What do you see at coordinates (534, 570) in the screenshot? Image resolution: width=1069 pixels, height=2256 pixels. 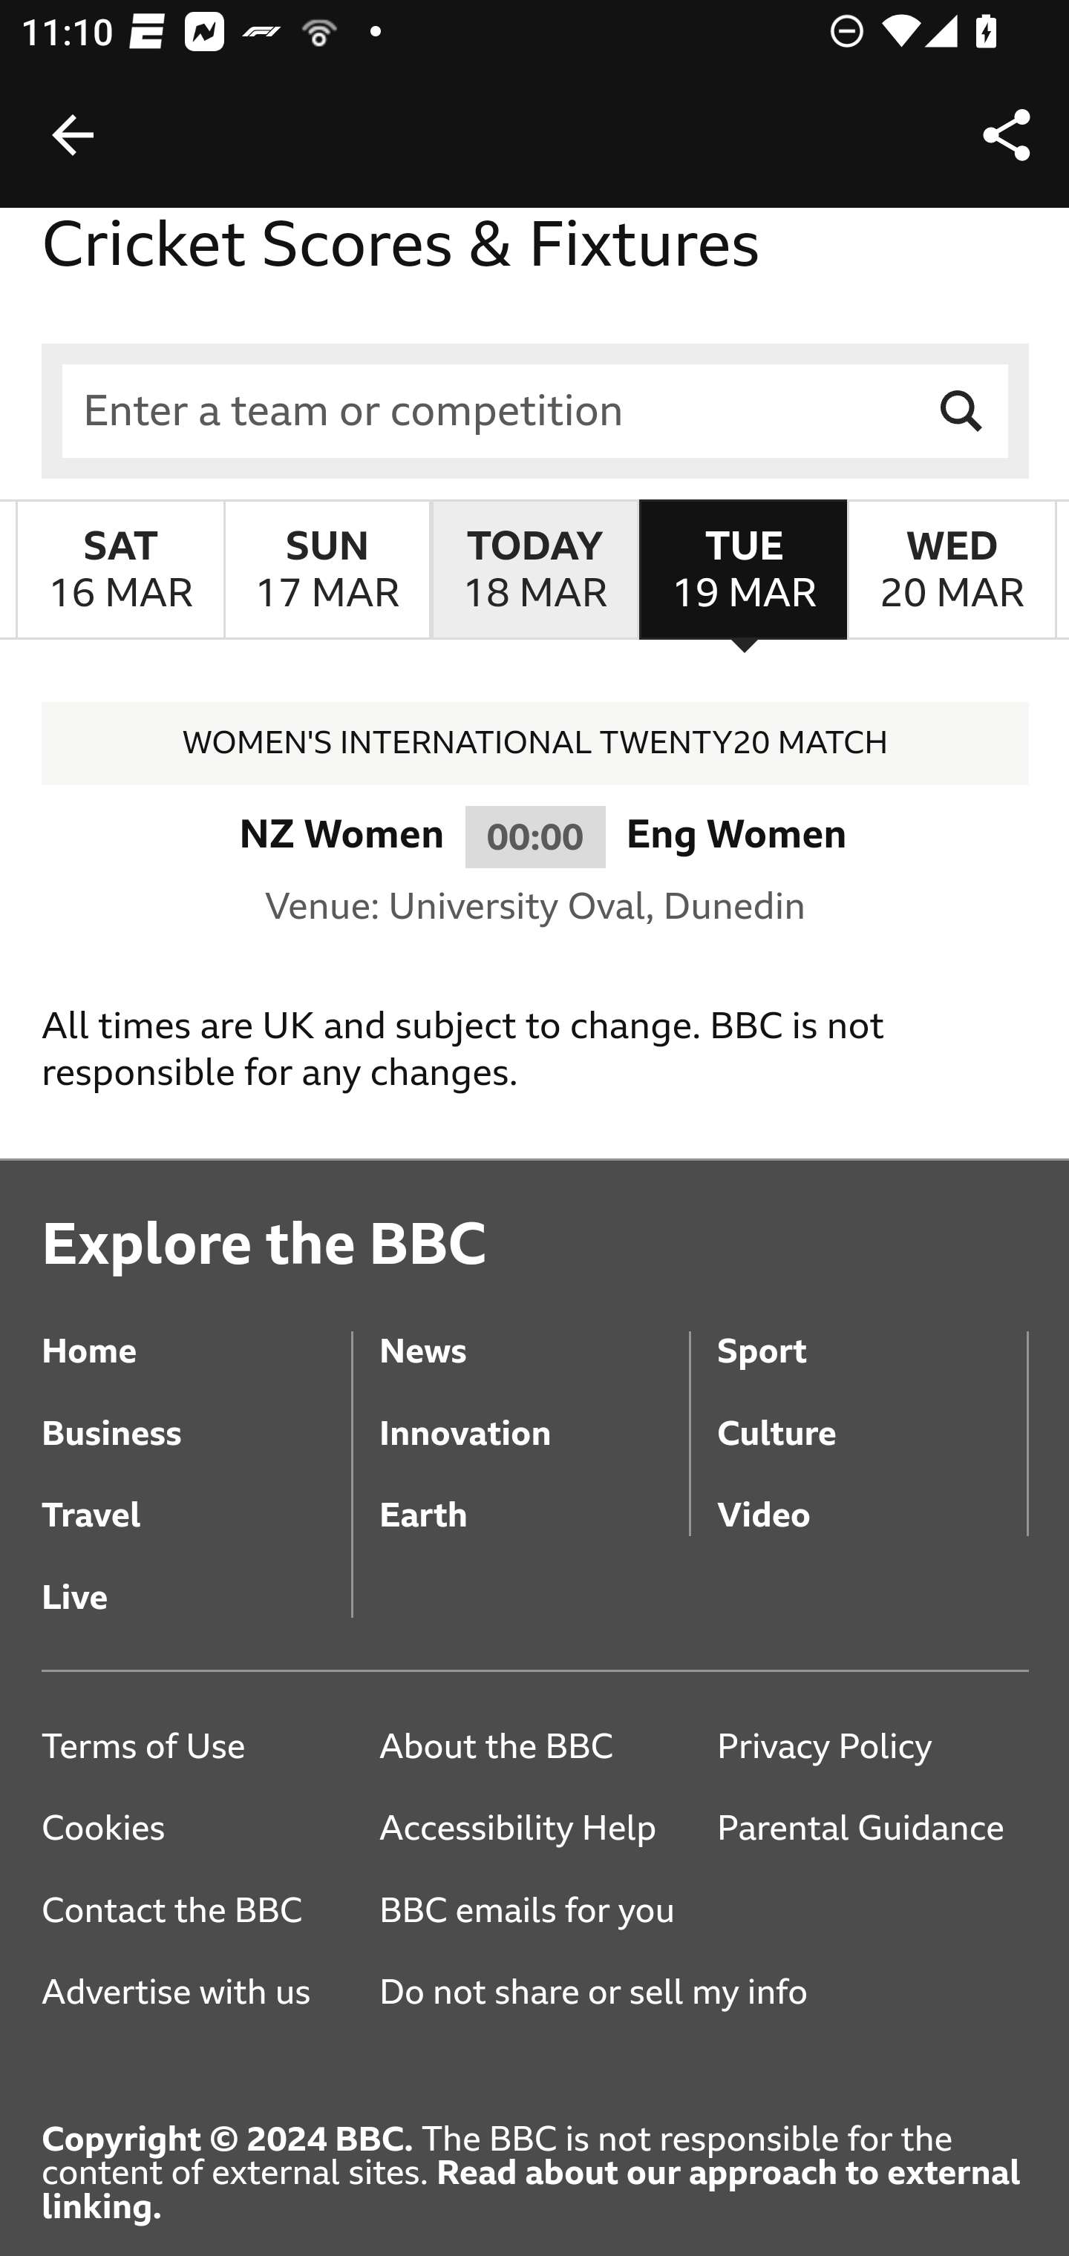 I see `TodayMarch 18th Today March 18th` at bounding box center [534, 570].